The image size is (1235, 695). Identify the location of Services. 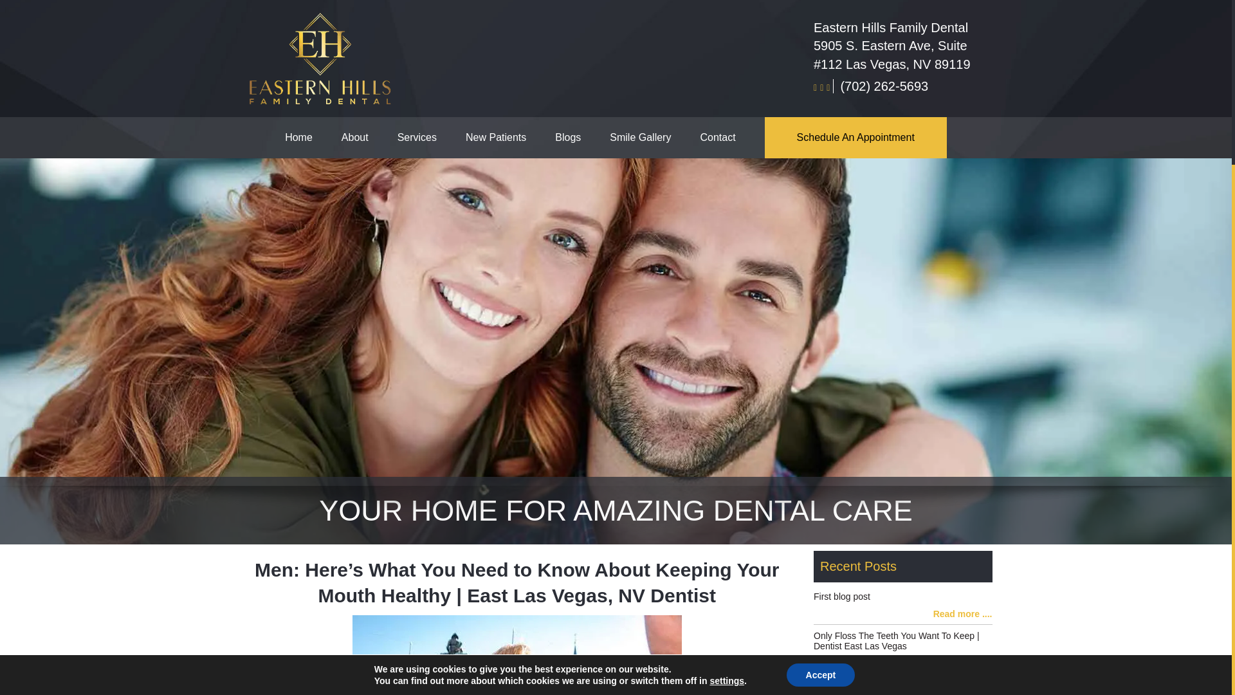
(431, 138).